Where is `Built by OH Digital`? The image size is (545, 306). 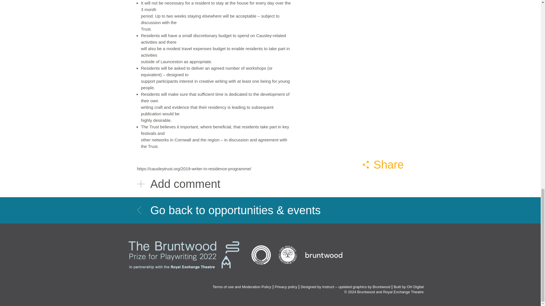
Built by OH Digital is located at coordinates (408, 287).